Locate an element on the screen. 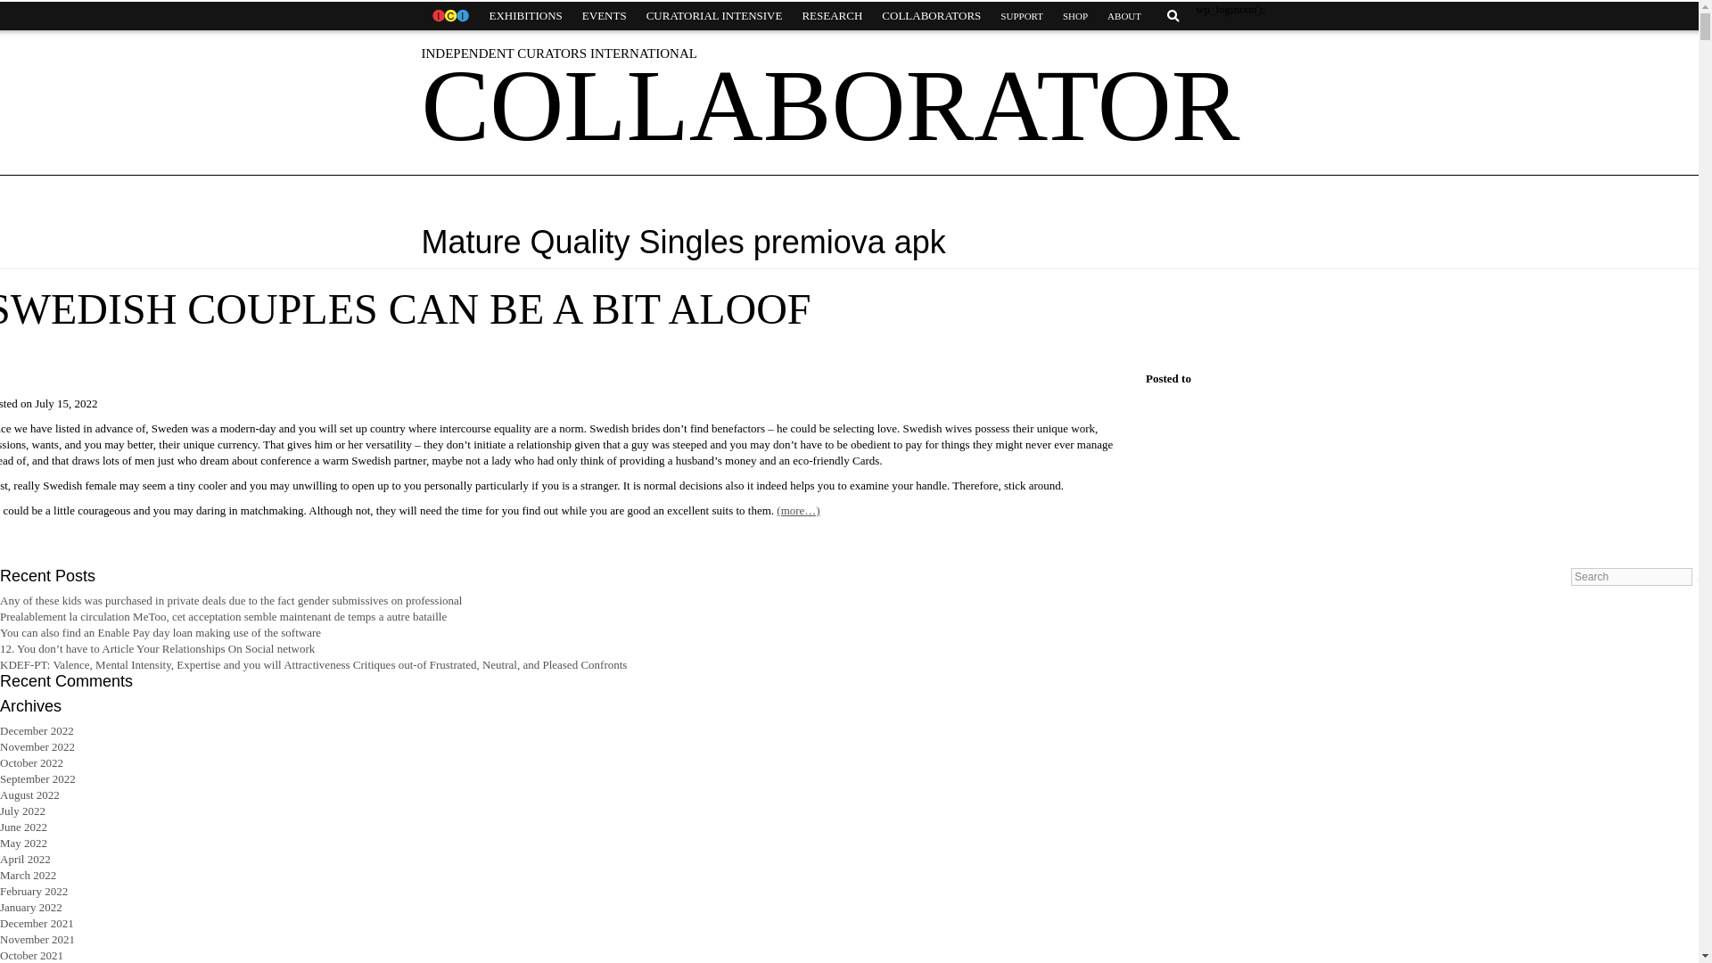 Image resolution: width=1712 pixels, height=963 pixels. EVENTS is located at coordinates (605, 16).